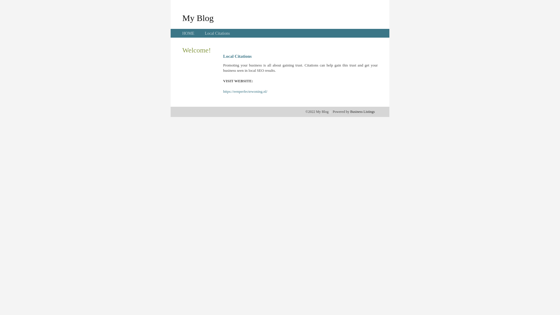 The height and width of the screenshot is (315, 560). I want to click on https://eenperfectewoning.nl/, so click(245, 92).